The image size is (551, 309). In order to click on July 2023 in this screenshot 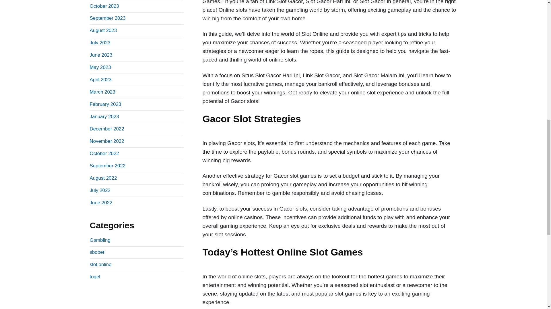, I will do `click(100, 43)`.